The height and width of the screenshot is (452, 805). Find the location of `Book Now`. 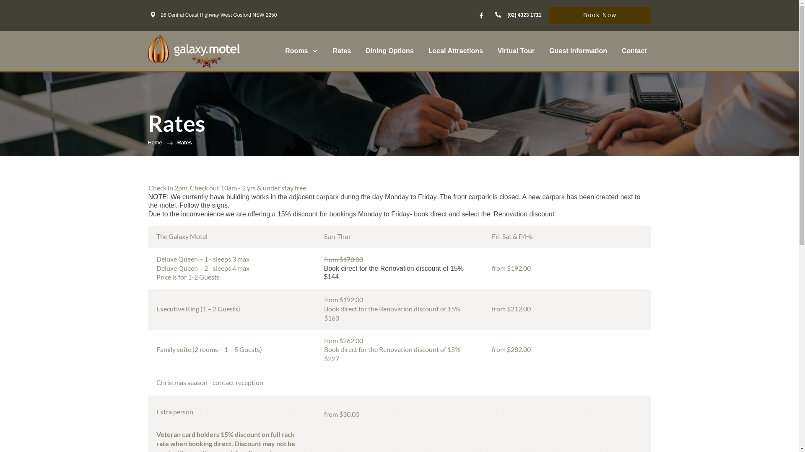

Book Now is located at coordinates (600, 15).